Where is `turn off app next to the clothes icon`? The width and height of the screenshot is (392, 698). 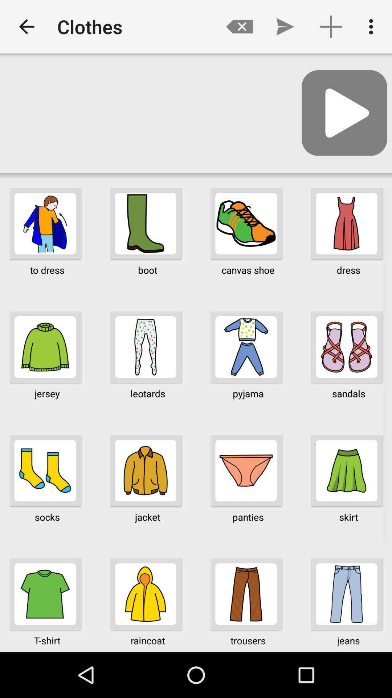
turn off app next to the clothes icon is located at coordinates (239, 27).